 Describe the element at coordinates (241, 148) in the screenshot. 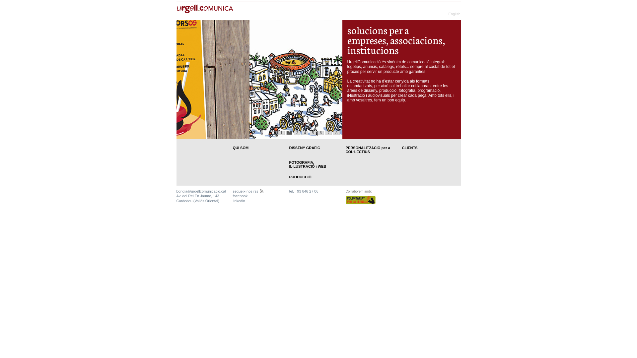

I see `QUI SOM` at that location.